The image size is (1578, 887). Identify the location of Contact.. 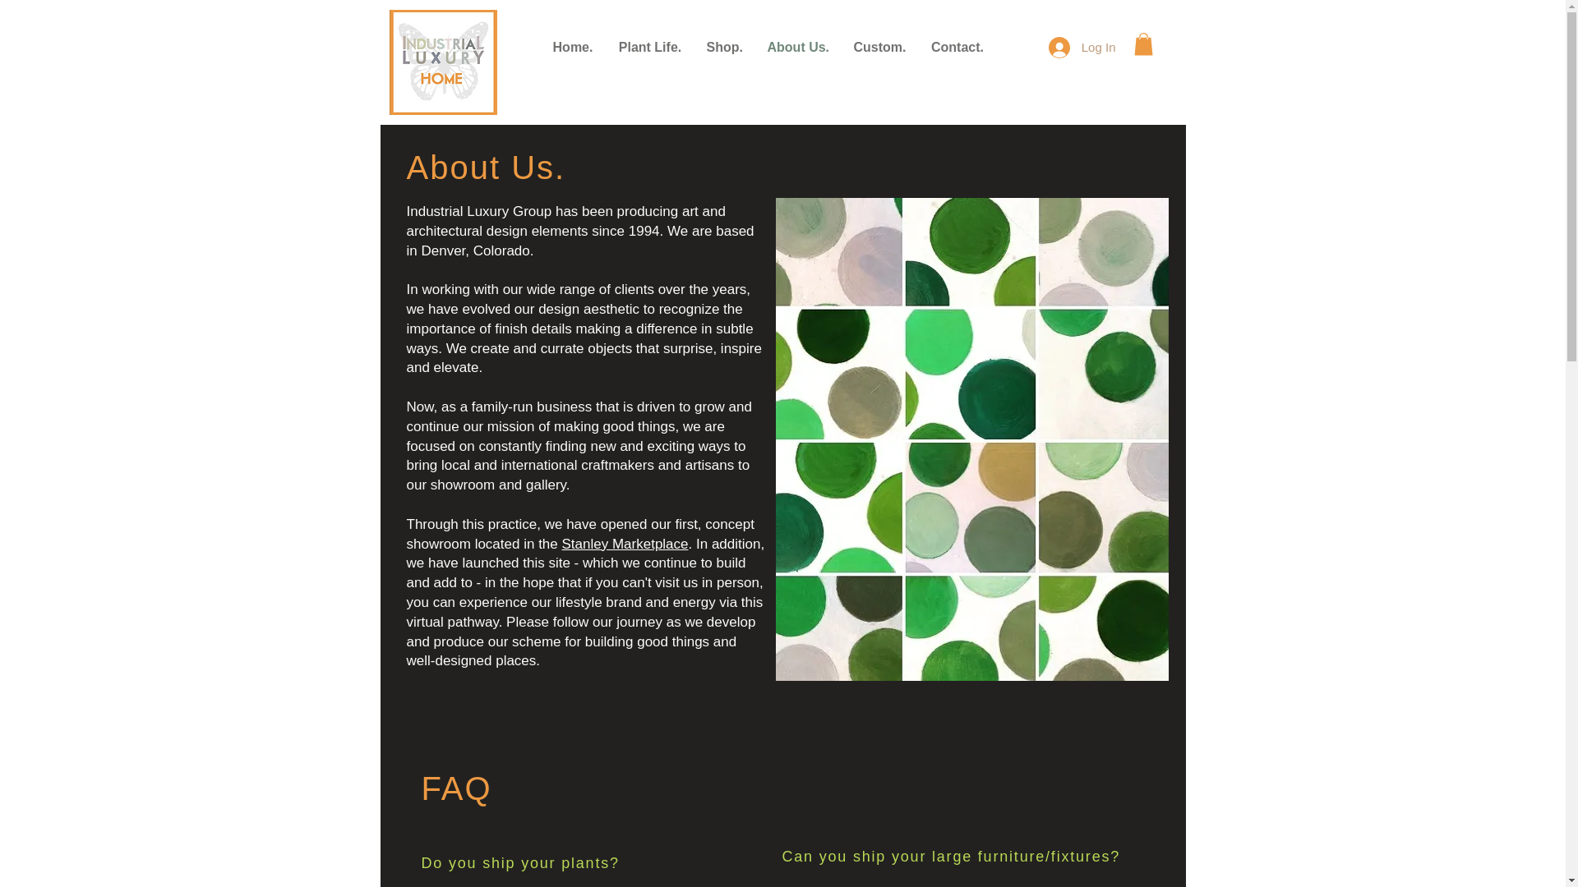
(957, 46).